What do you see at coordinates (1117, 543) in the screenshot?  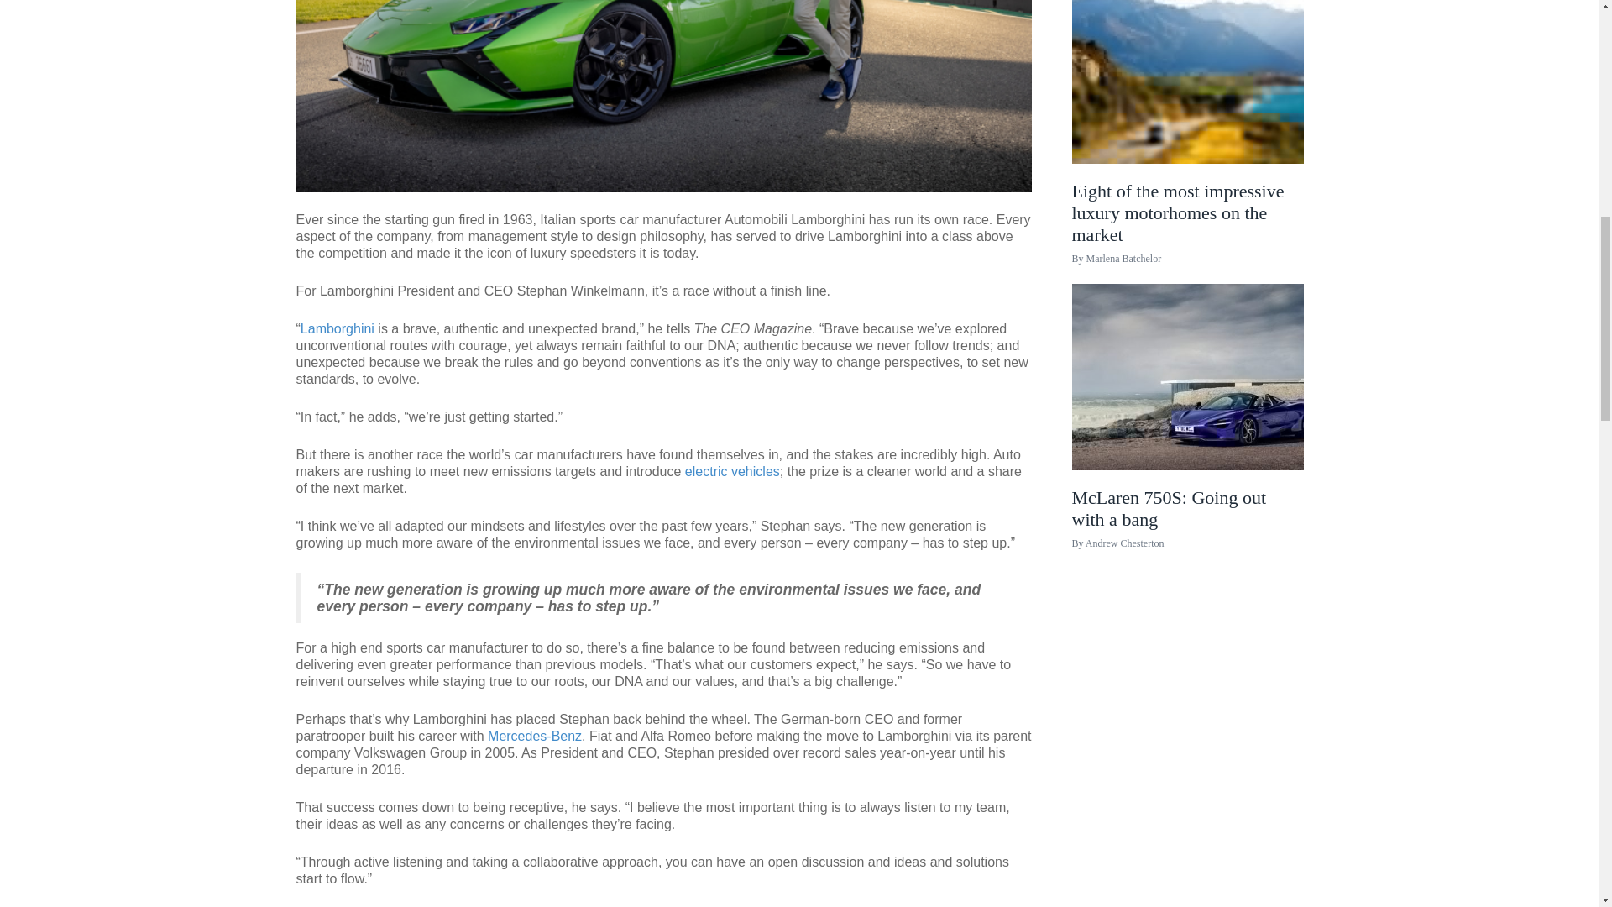 I see `By Andrew Chesterton` at bounding box center [1117, 543].